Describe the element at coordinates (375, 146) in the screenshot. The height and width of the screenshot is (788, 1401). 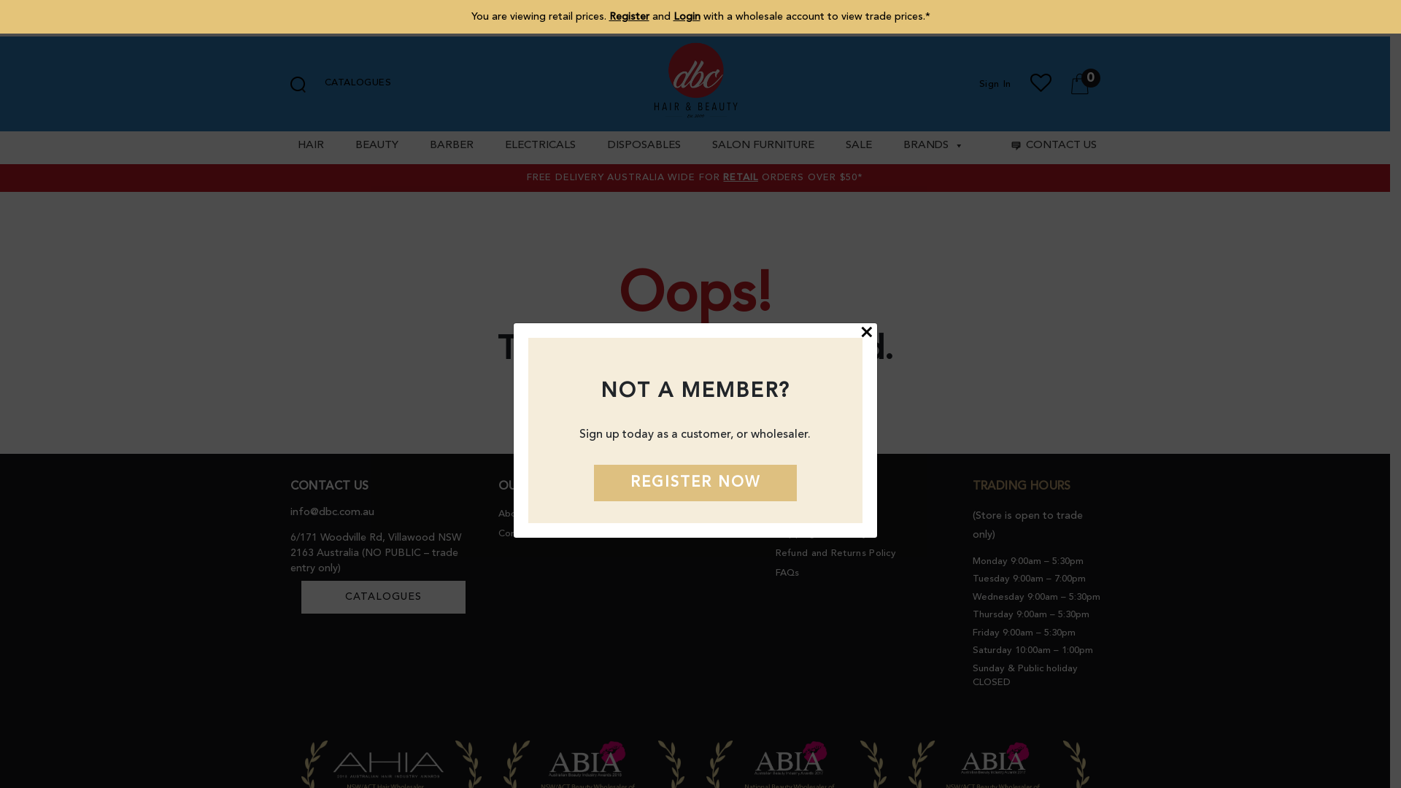
I see `BEAUTY` at that location.